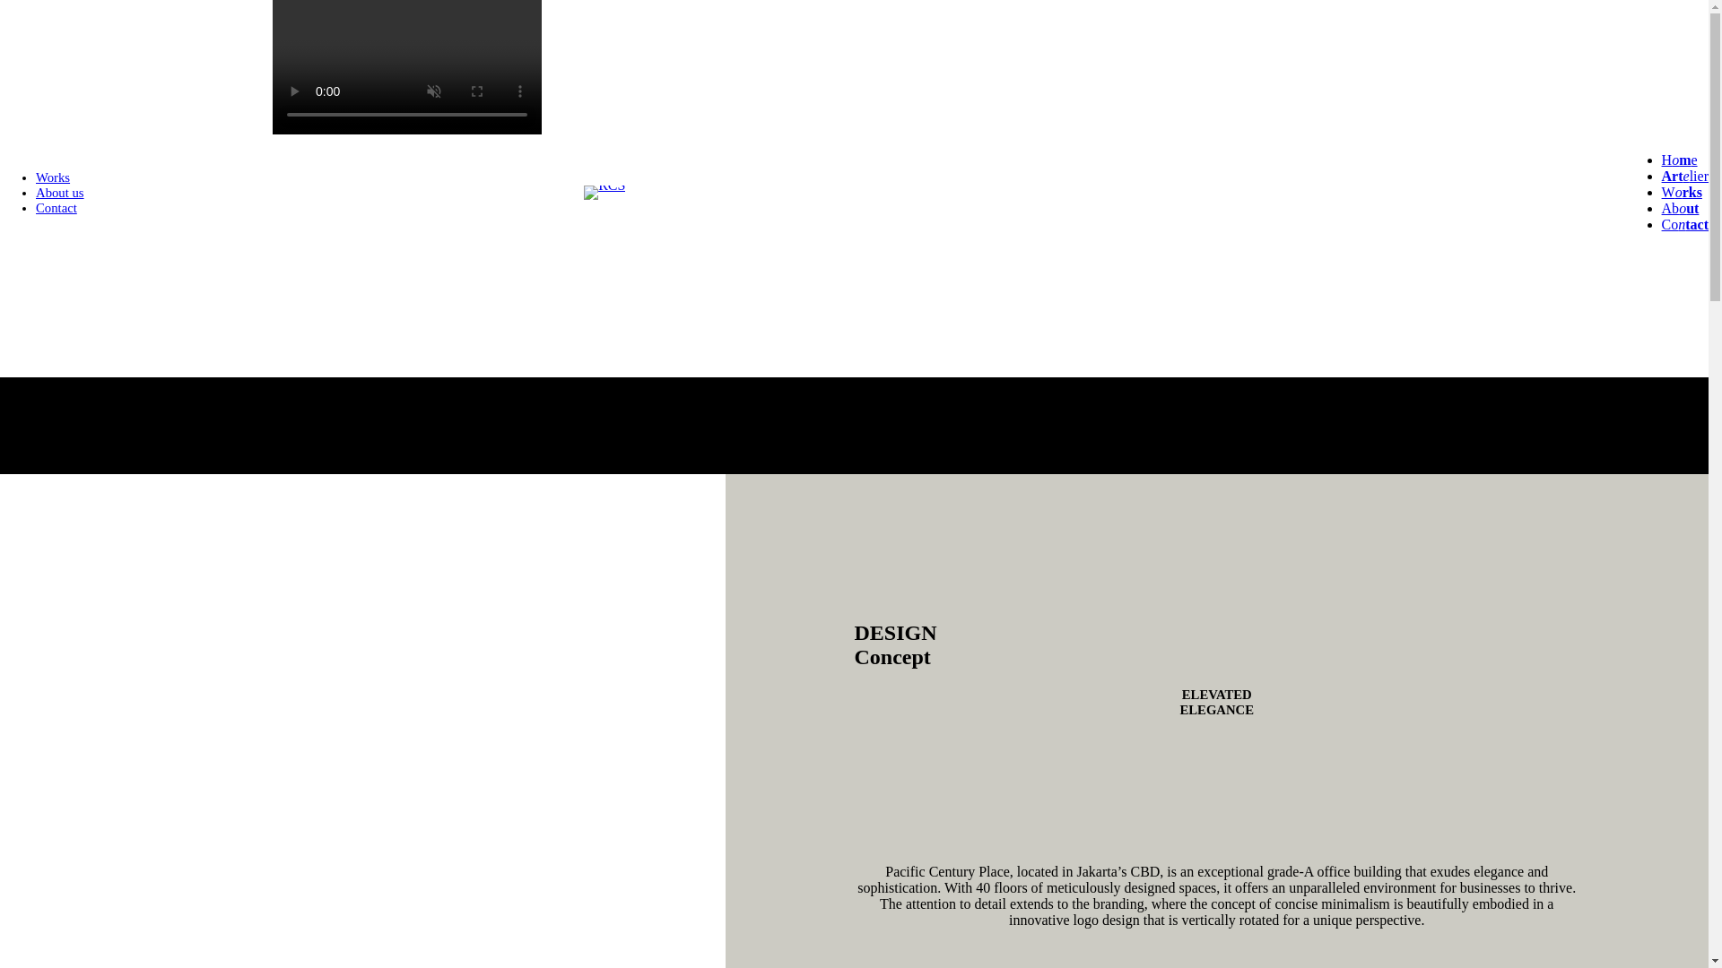 The width and height of the screenshot is (1722, 968). Describe the element at coordinates (1682, 192) in the screenshot. I see `Works` at that location.